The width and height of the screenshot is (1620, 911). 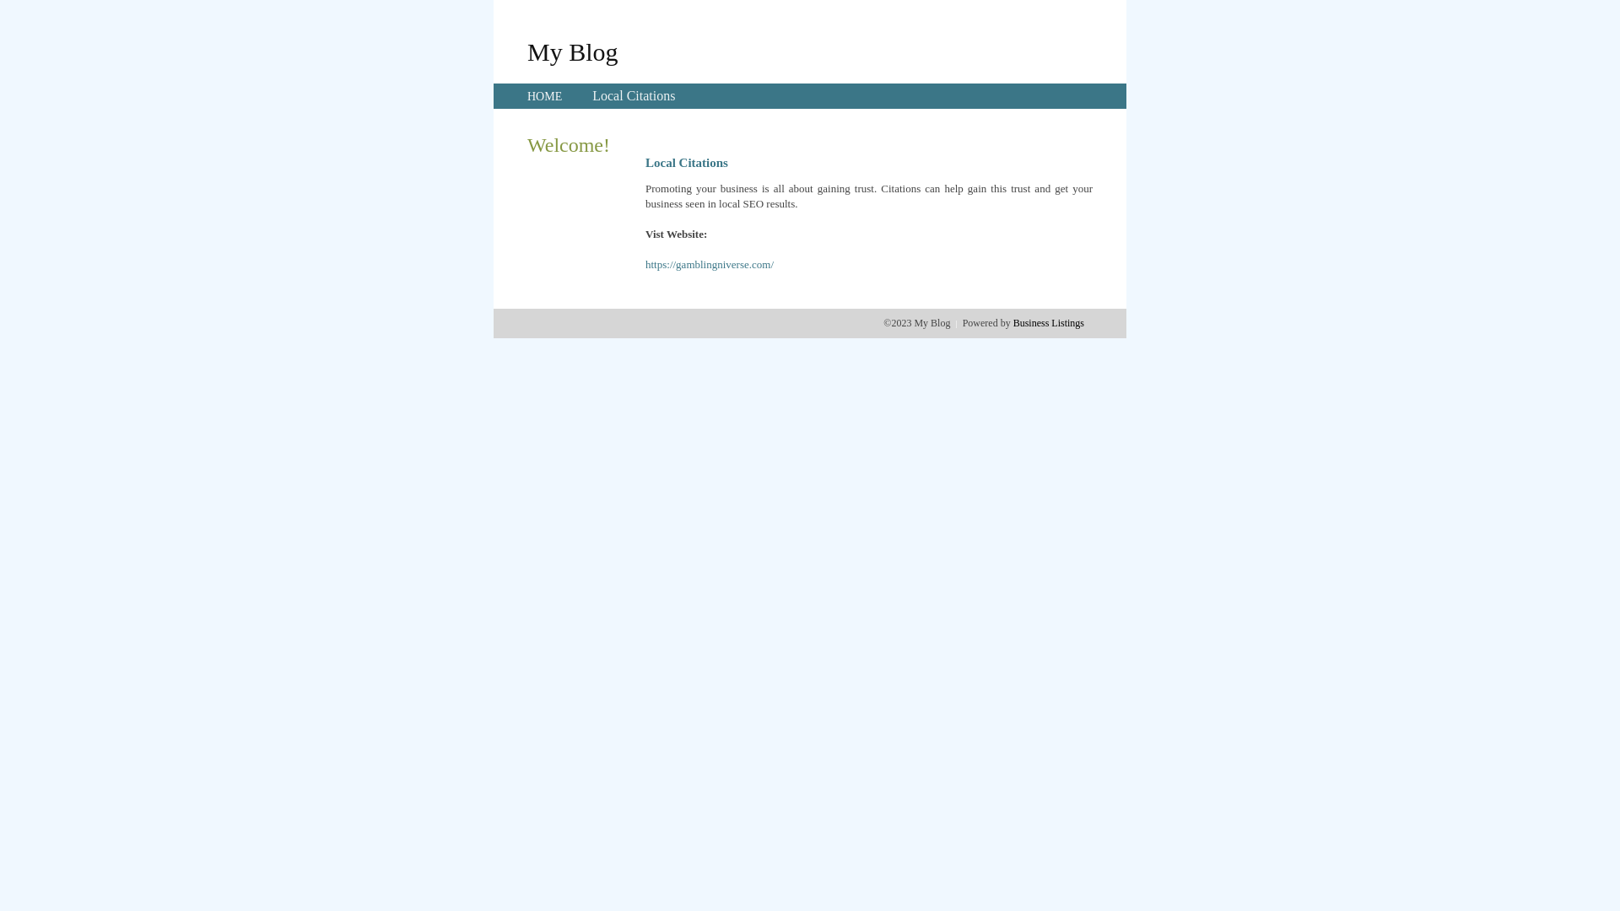 What do you see at coordinates (634, 96) in the screenshot?
I see `Local Citations` at bounding box center [634, 96].